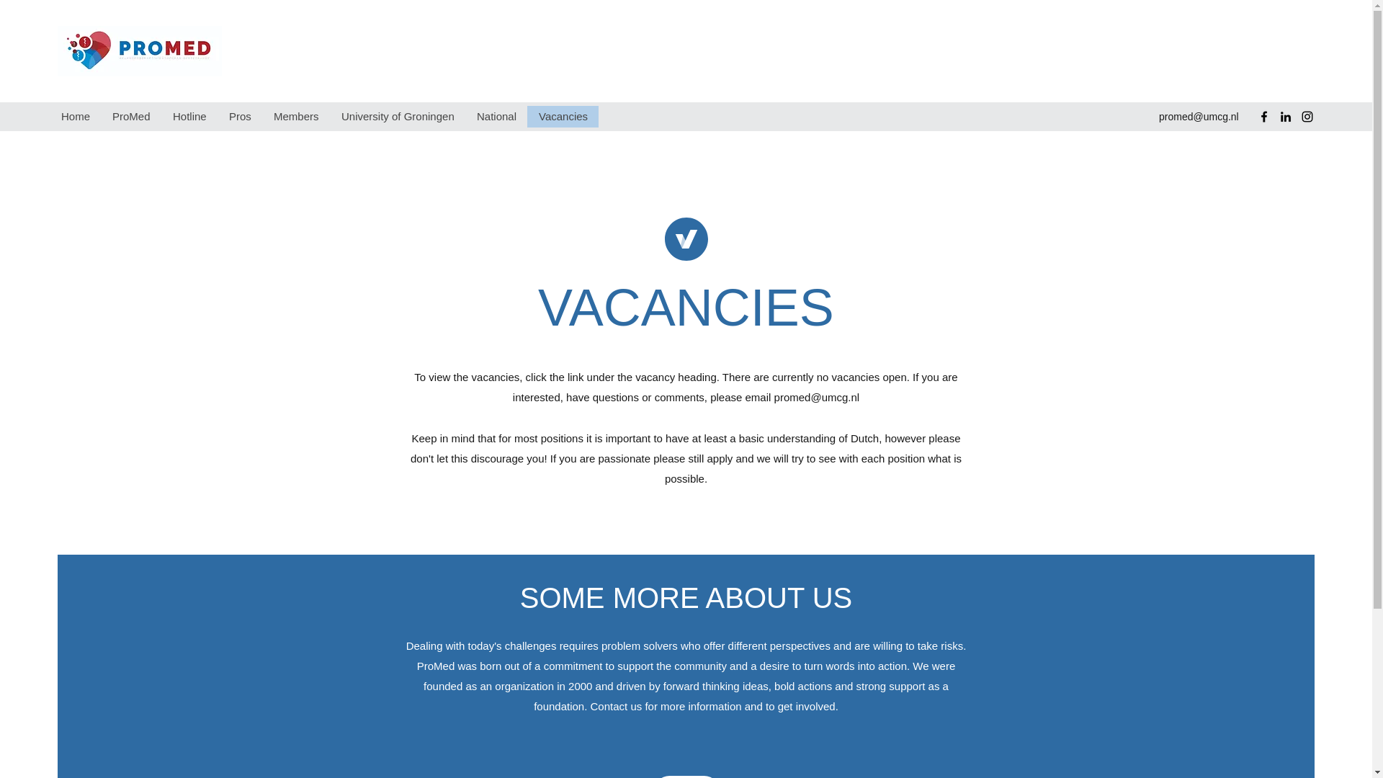  I want to click on University of Groningen, so click(398, 117).